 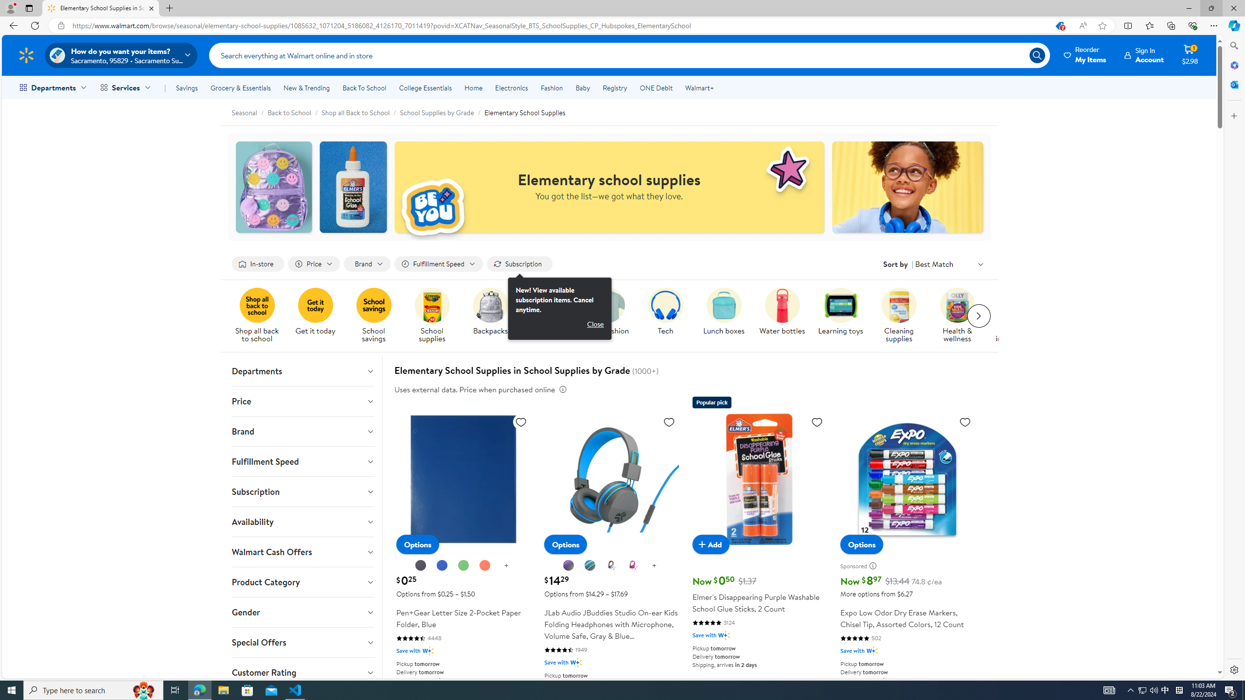 I want to click on Elementary School Supplies, so click(x=524, y=112).